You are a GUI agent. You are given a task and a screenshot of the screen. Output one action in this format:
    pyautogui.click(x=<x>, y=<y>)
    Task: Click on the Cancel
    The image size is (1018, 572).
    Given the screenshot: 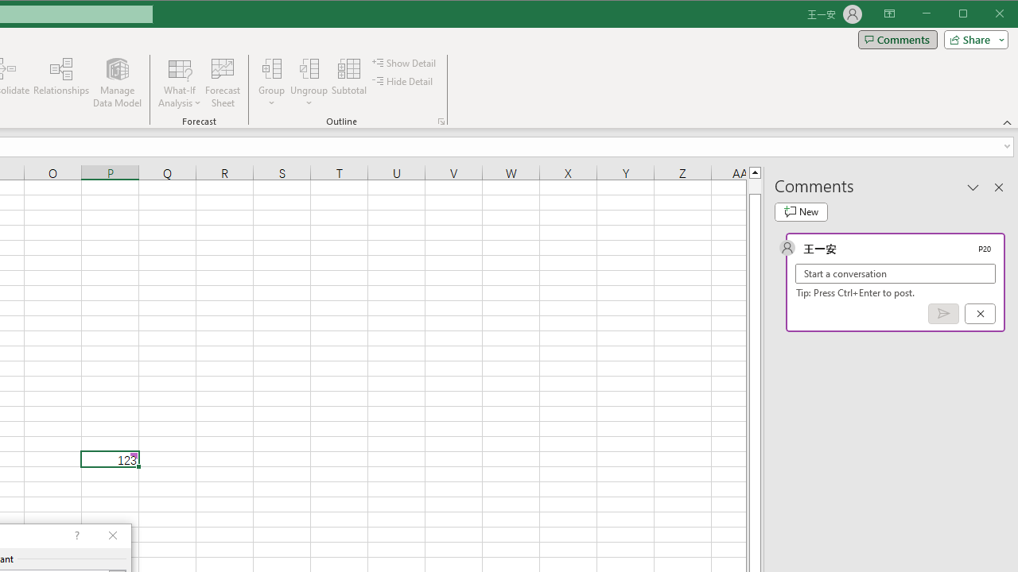 What is the action you would take?
    pyautogui.click(x=980, y=314)
    